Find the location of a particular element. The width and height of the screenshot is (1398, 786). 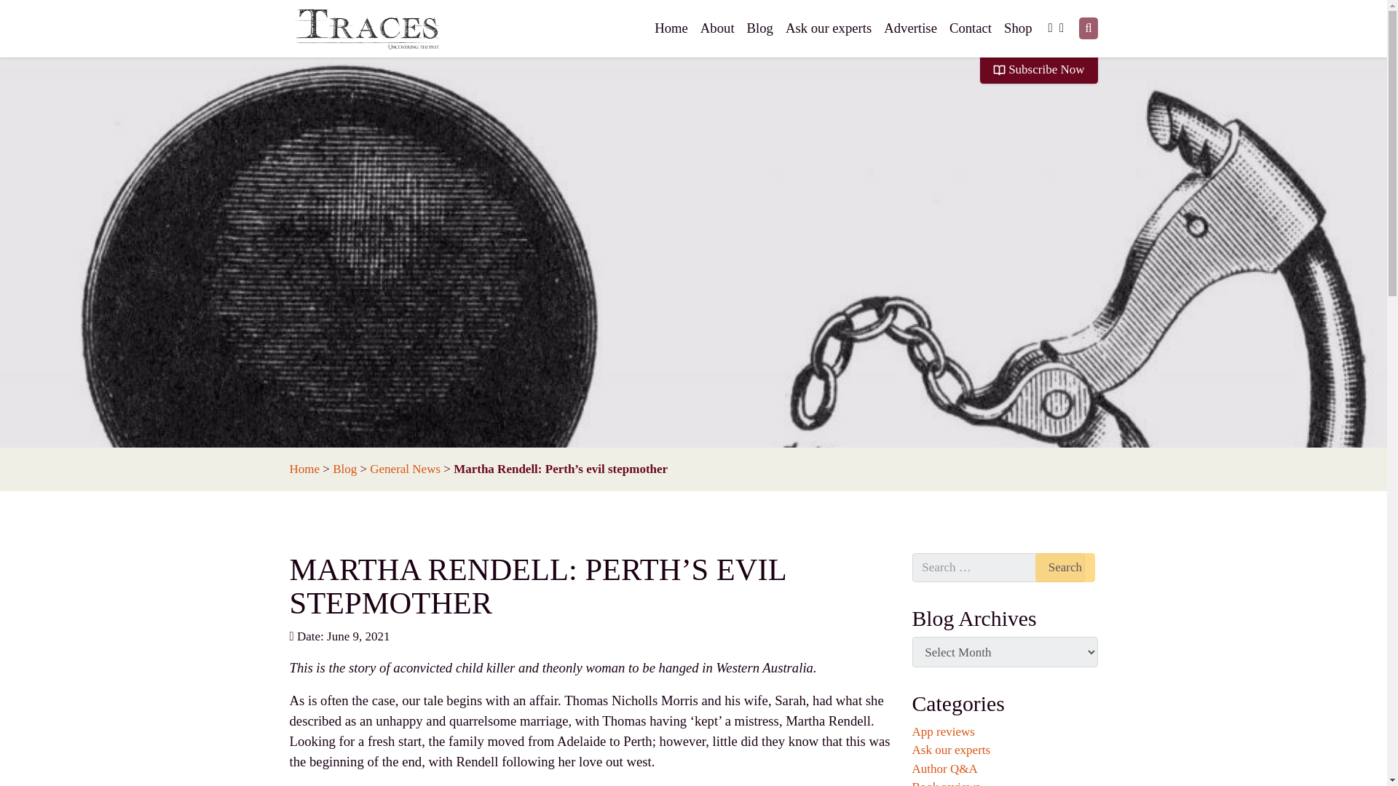

Go to the General News category archives. is located at coordinates (405, 469).